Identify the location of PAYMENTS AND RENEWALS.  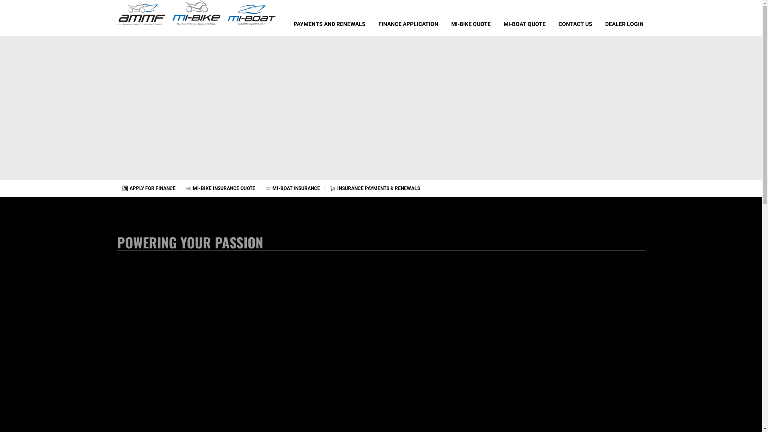
(330, 18).